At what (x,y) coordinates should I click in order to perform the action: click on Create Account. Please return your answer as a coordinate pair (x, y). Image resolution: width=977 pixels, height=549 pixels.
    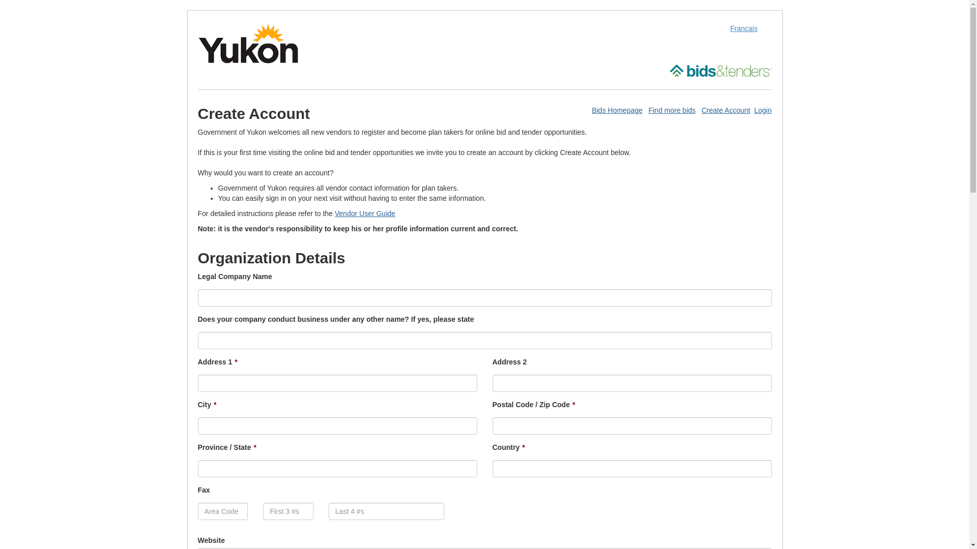
    Looking at the image, I should click on (726, 110).